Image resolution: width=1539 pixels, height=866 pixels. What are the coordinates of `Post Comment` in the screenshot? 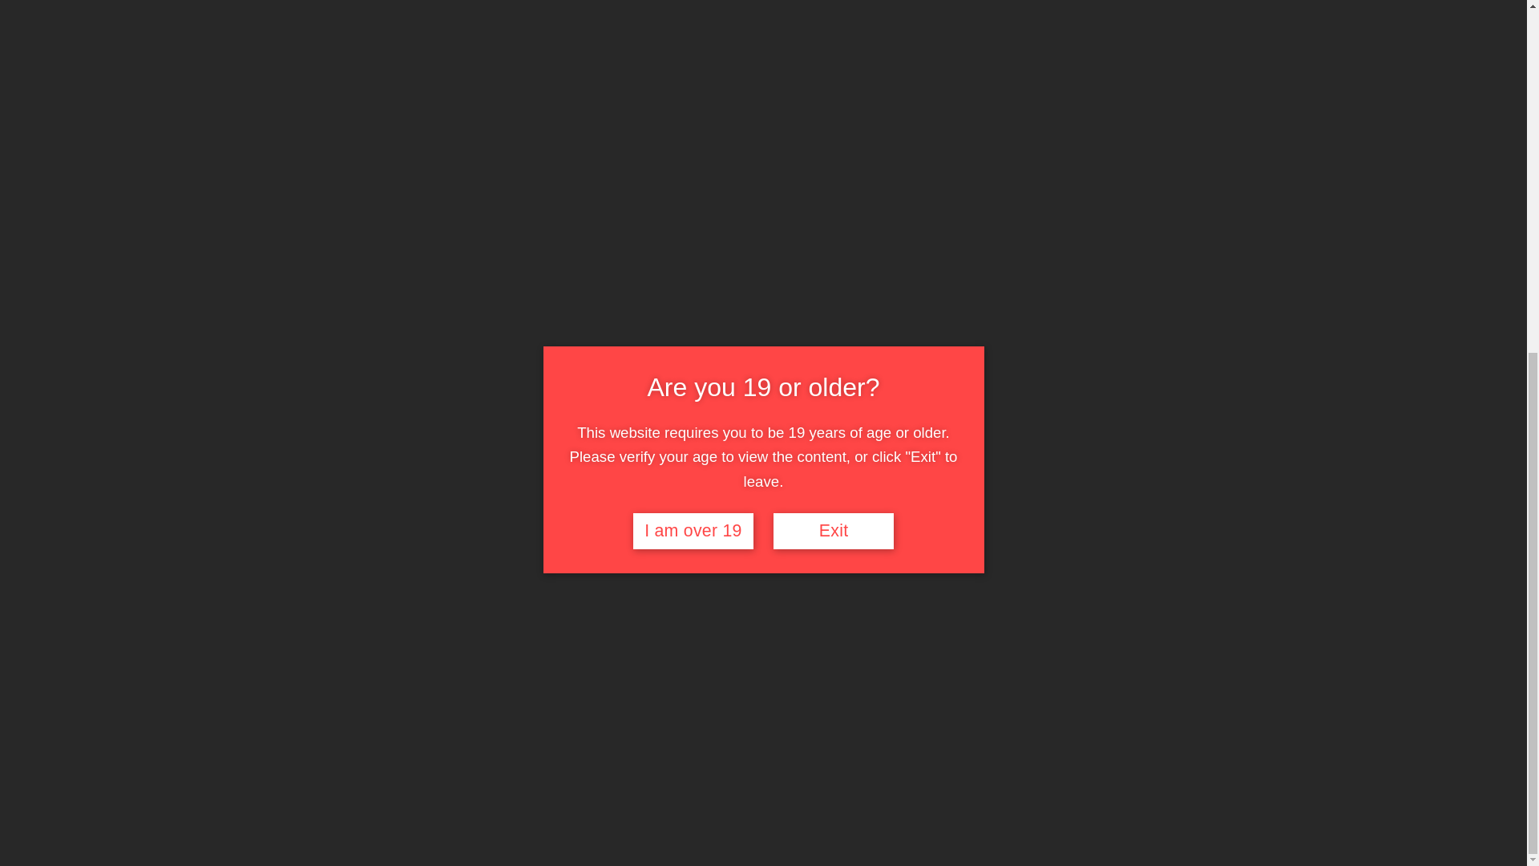 It's located at (412, 369).